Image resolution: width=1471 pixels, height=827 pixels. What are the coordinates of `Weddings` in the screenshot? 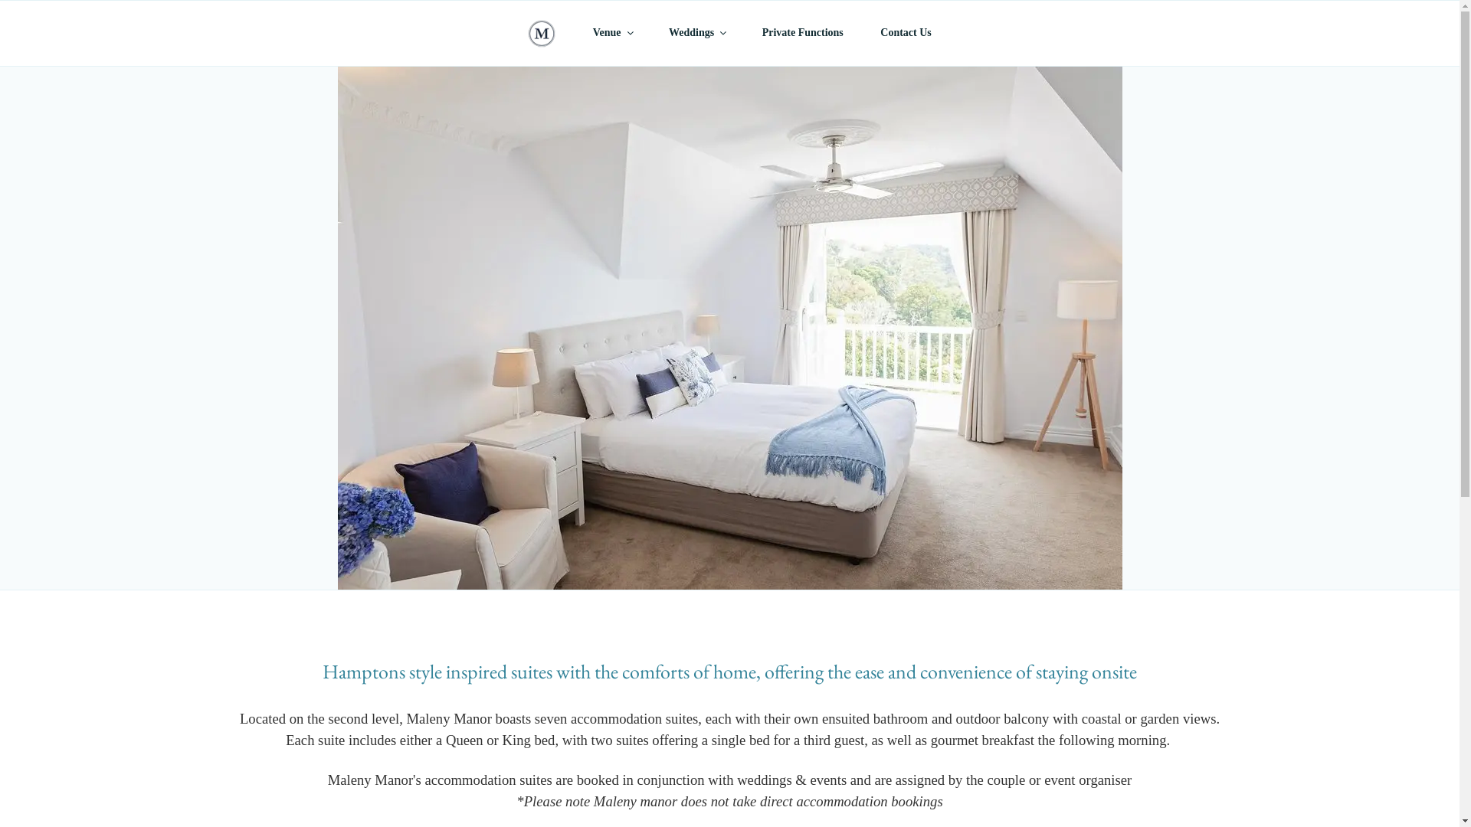 It's located at (693, 32).